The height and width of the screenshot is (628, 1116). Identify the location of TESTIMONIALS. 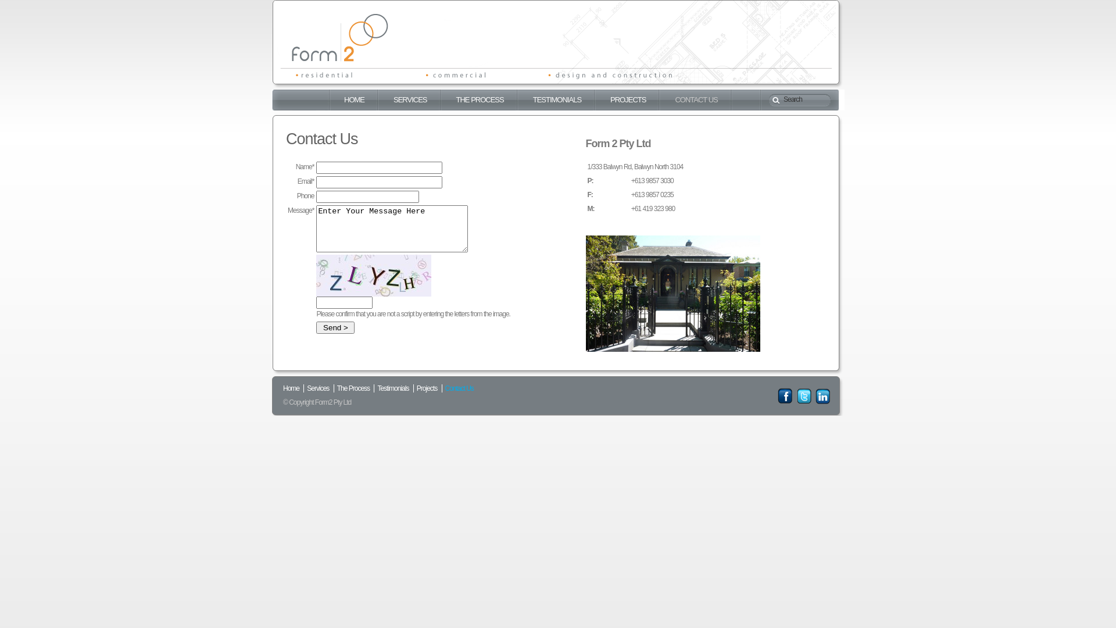
(557, 100).